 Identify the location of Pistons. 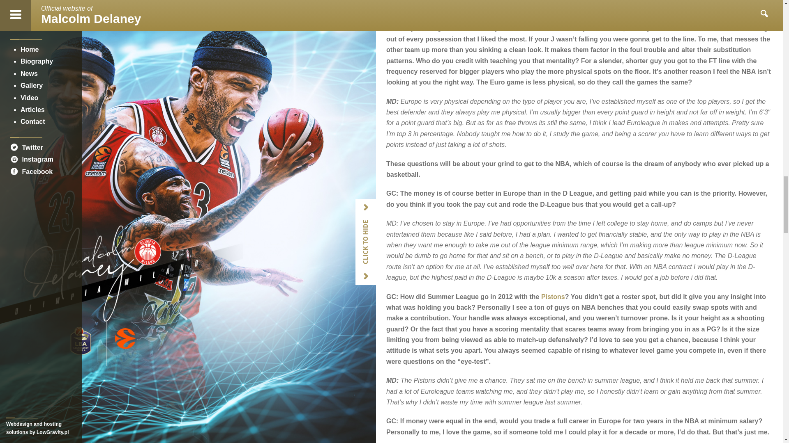
(553, 297).